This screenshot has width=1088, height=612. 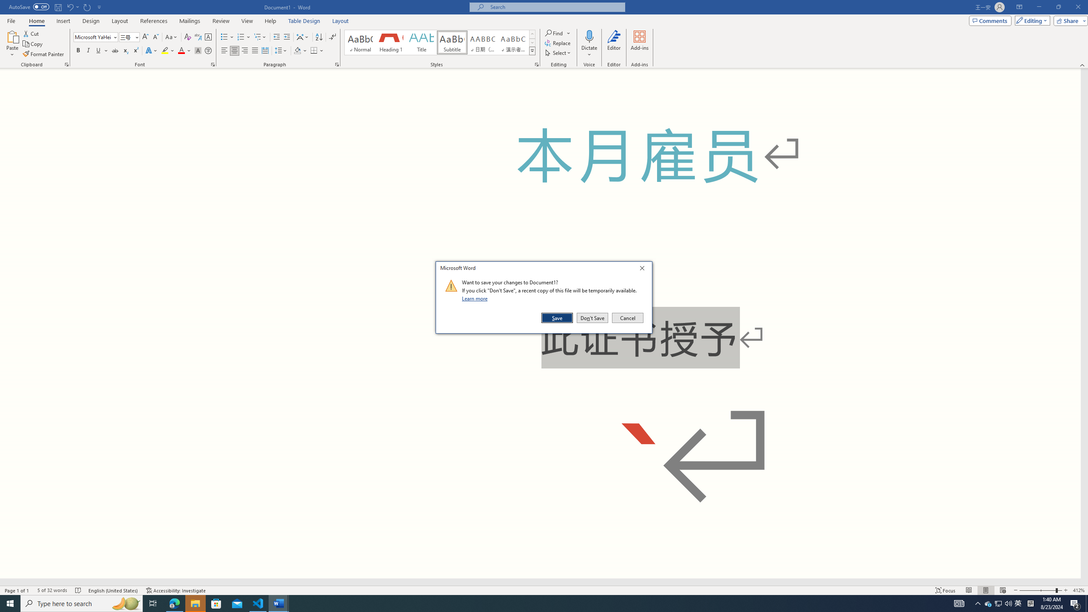 What do you see at coordinates (165, 51) in the screenshot?
I see `Text Highlight Color Yellow` at bounding box center [165, 51].